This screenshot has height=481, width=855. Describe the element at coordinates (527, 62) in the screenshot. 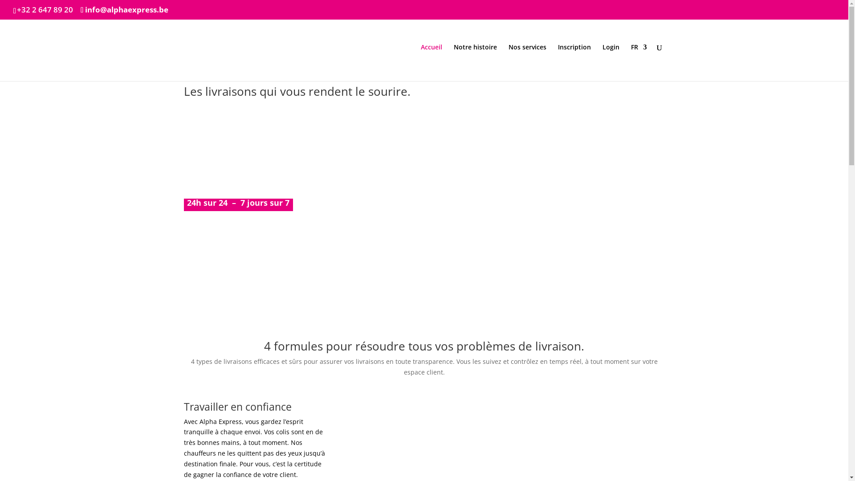

I see `Nos services` at that location.